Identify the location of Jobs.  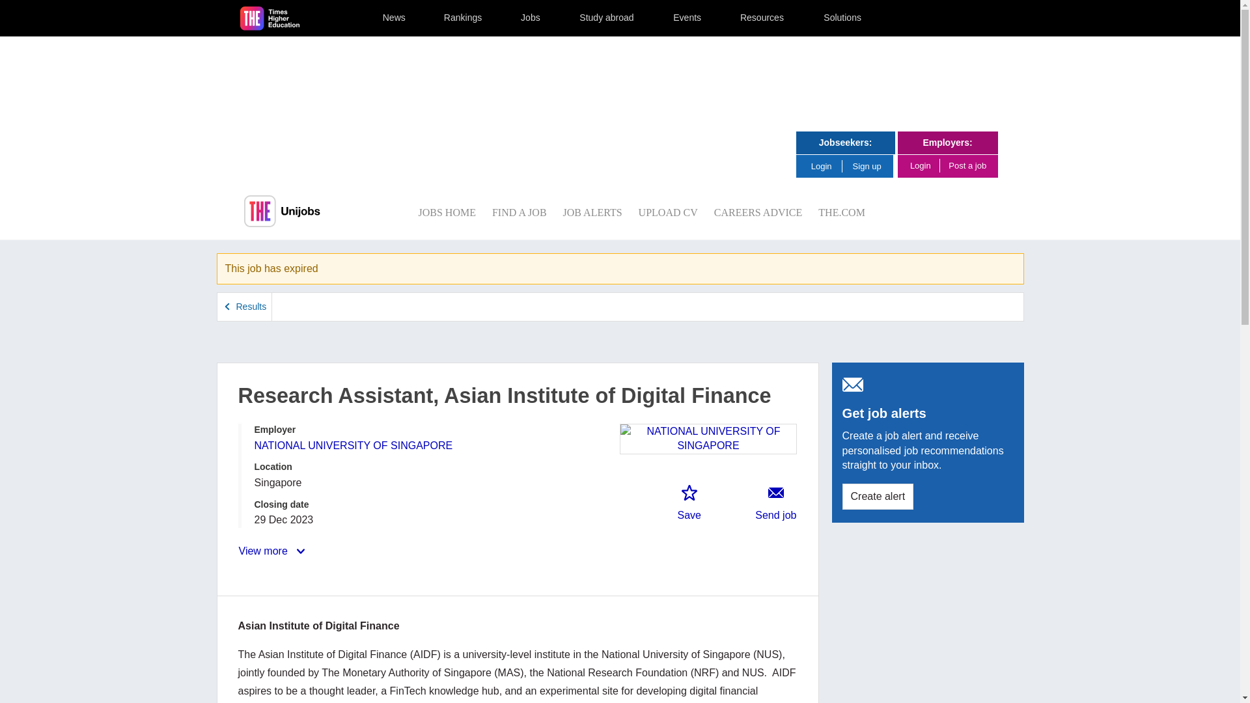
(531, 18).